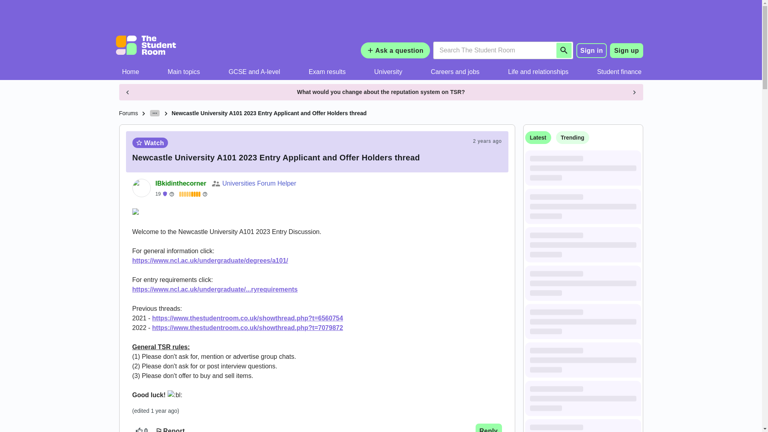 The image size is (768, 432). What do you see at coordinates (131, 72) in the screenshot?
I see `Home` at bounding box center [131, 72].